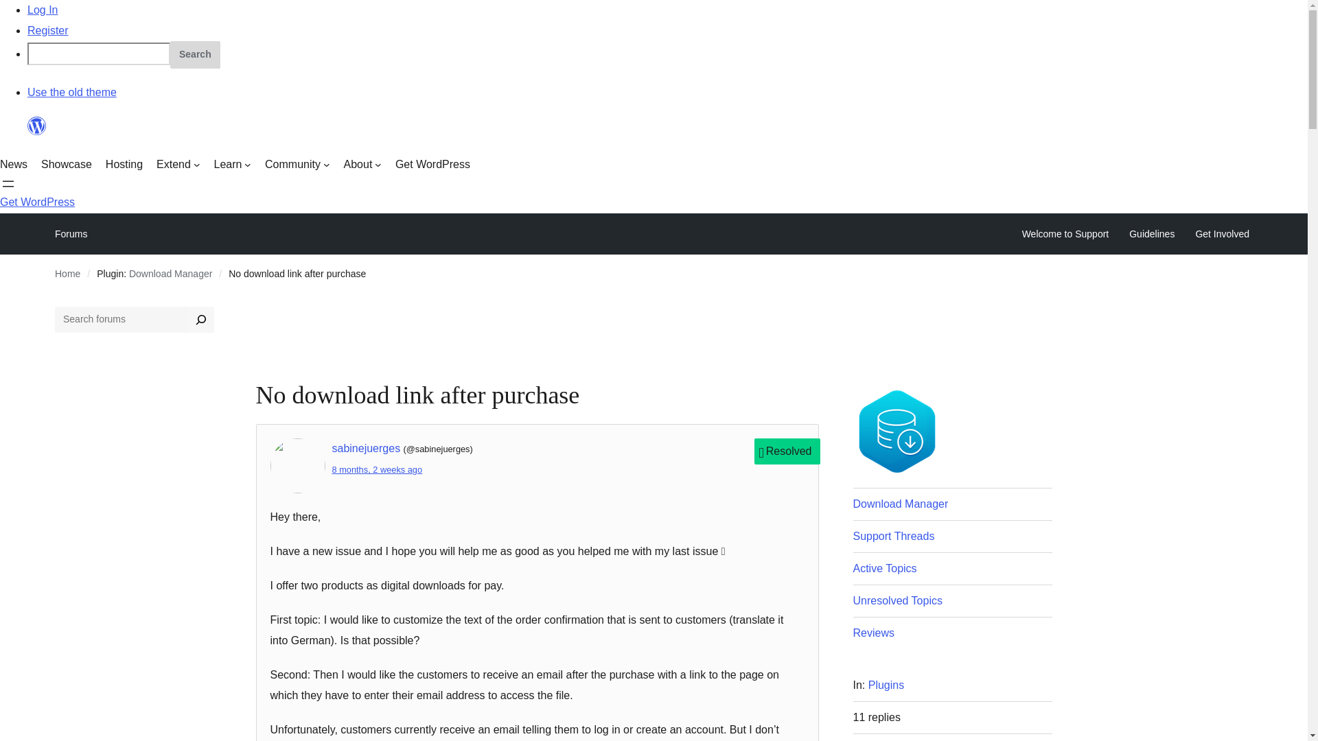  What do you see at coordinates (432, 164) in the screenshot?
I see `Get WordPress` at bounding box center [432, 164].